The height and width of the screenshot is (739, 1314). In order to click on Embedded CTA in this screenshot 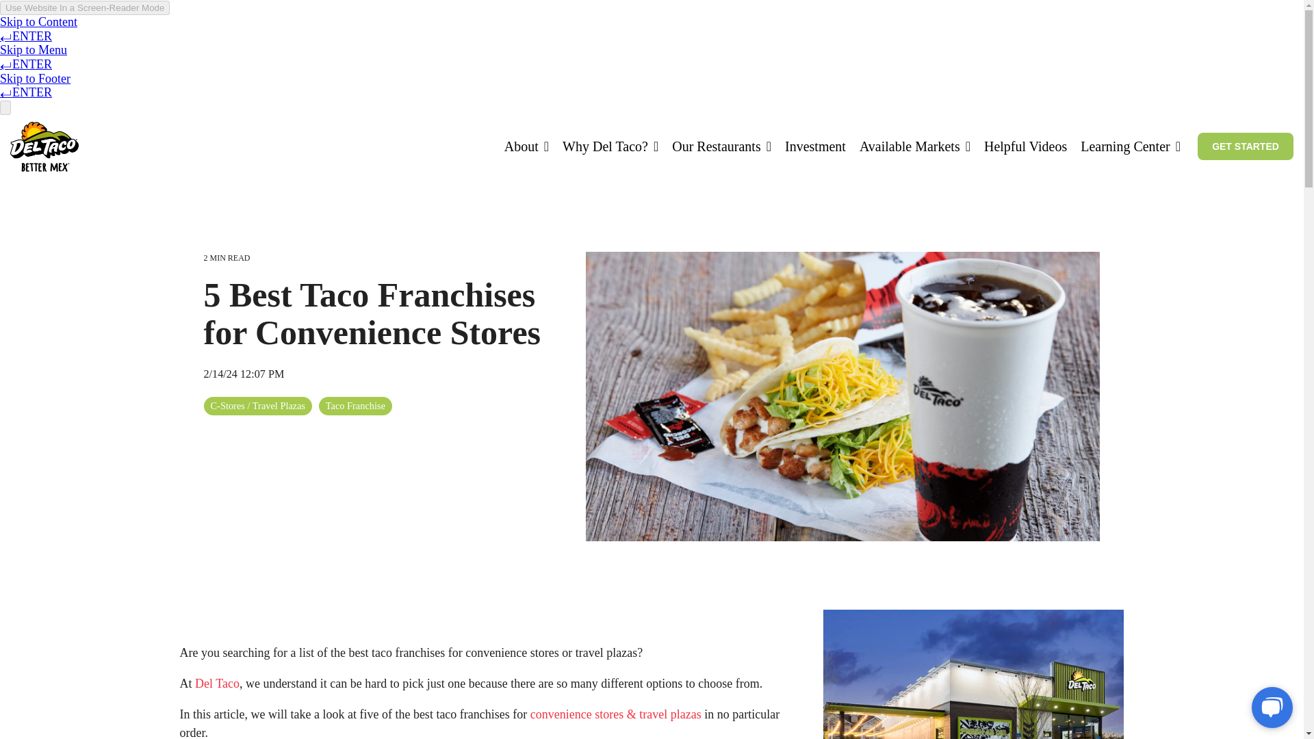, I will do `click(1245, 146)`.